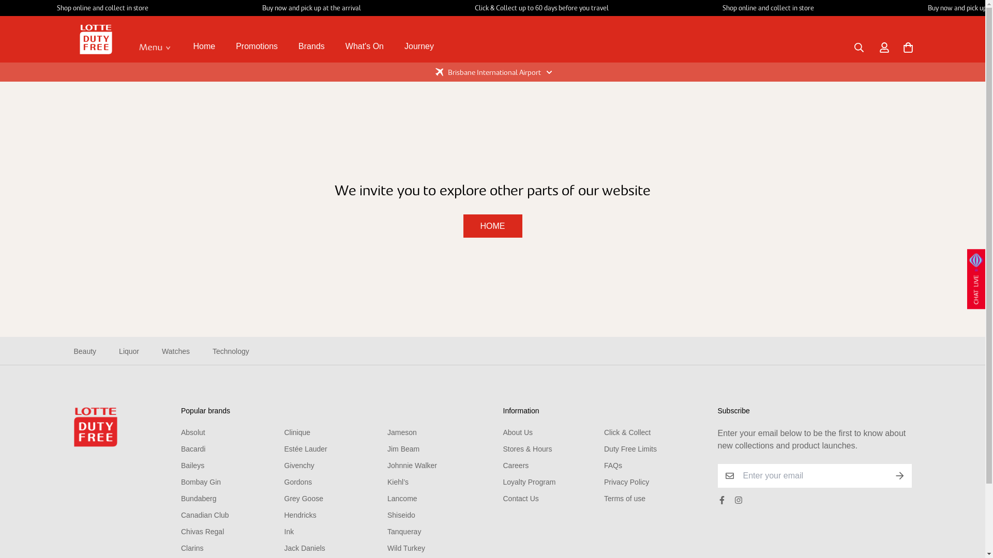 The width and height of the screenshot is (993, 558). Describe the element at coordinates (299, 466) in the screenshot. I see `Givenchy` at that location.